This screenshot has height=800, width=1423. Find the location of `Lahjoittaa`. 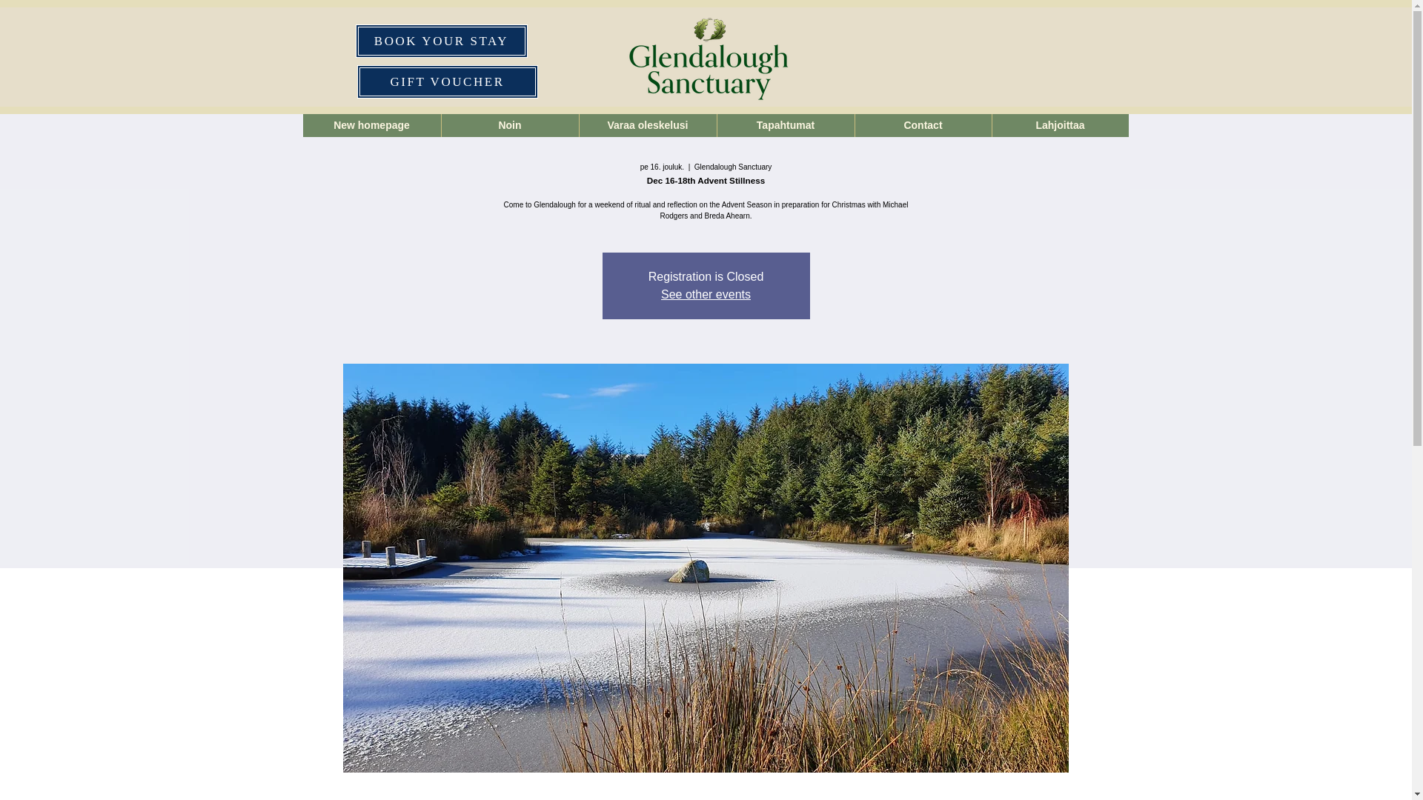

Lahjoittaa is located at coordinates (1060, 125).